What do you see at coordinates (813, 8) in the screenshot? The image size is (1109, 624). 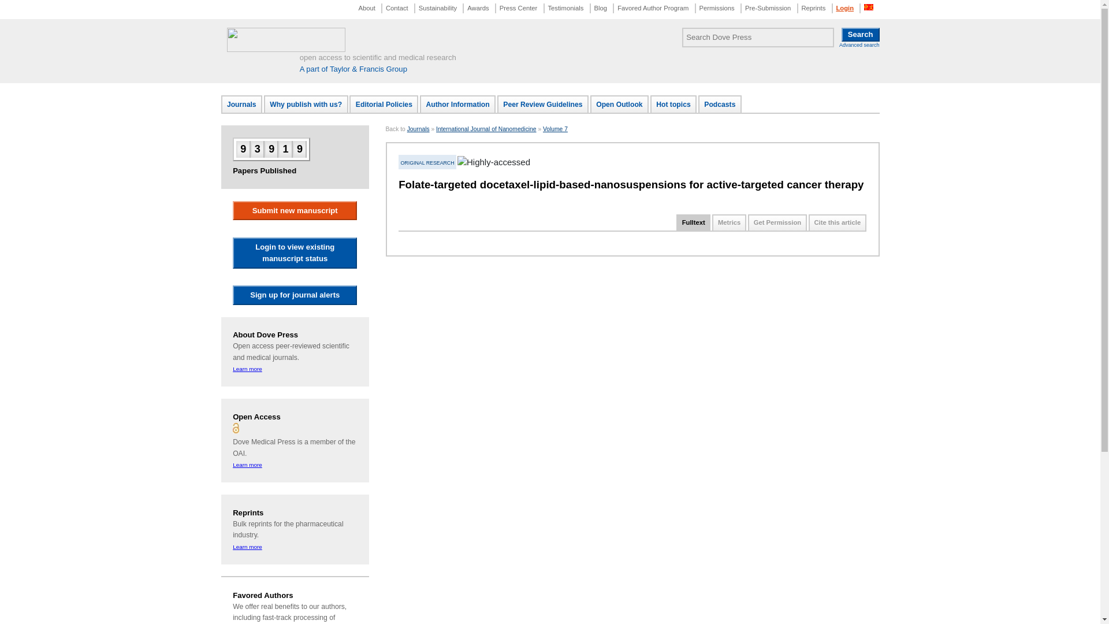 I see `Reprints` at bounding box center [813, 8].